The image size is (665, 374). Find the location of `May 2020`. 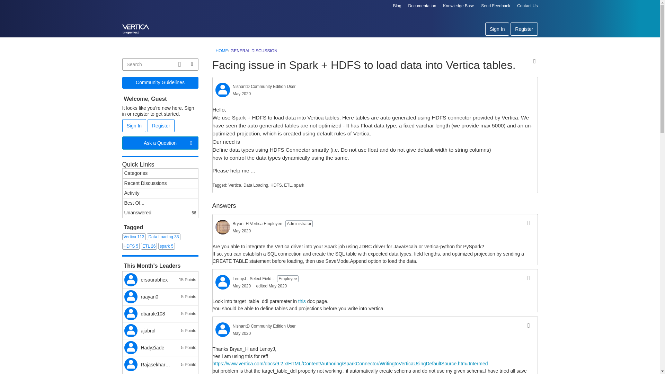

May 2020 is located at coordinates (242, 231).